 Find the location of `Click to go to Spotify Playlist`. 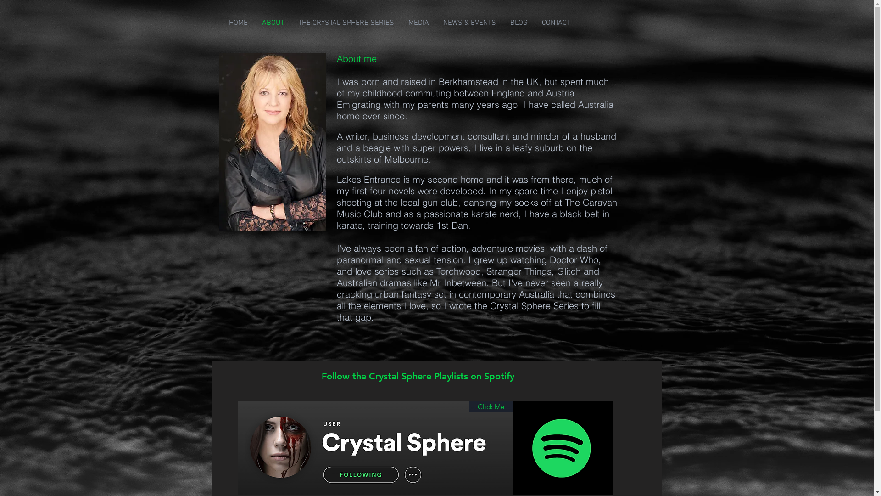

Click to go to Spotify Playlist is located at coordinates (563, 448).